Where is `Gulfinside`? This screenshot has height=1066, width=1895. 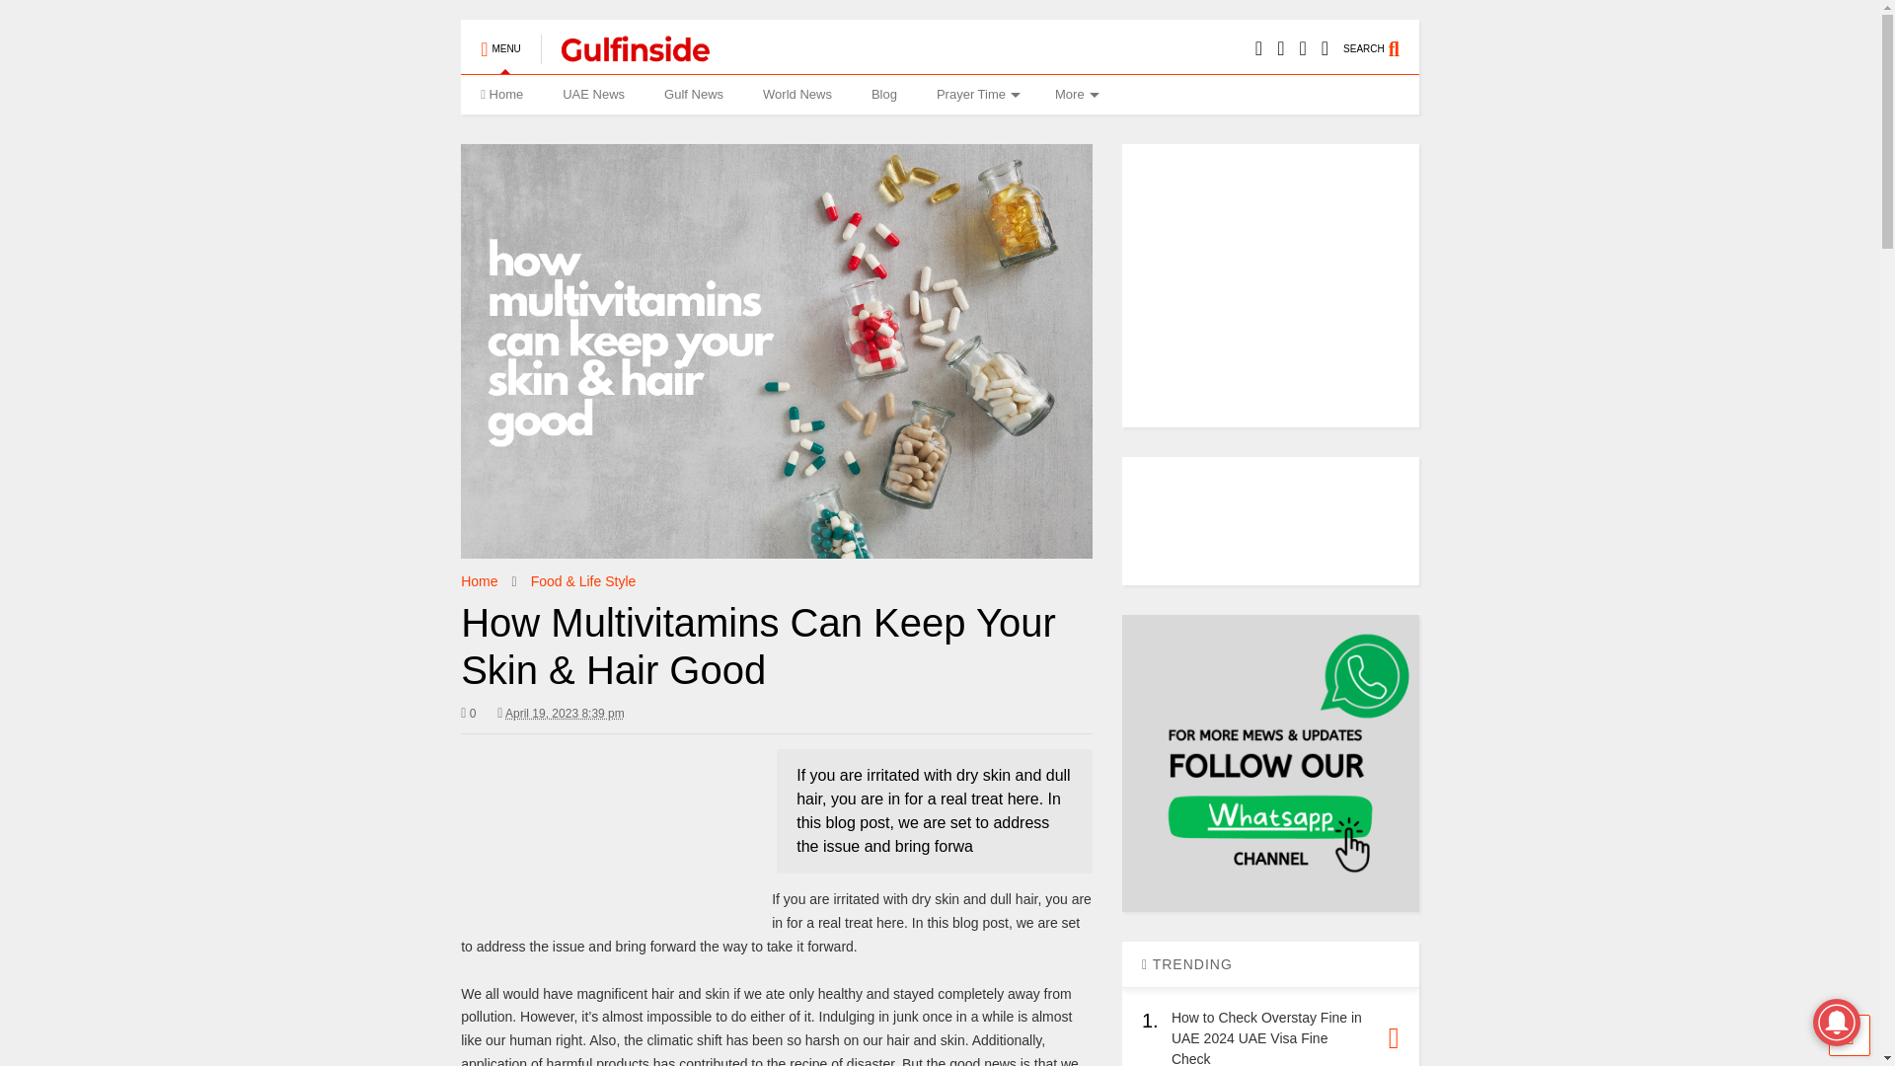 Gulfinside is located at coordinates (624, 55).